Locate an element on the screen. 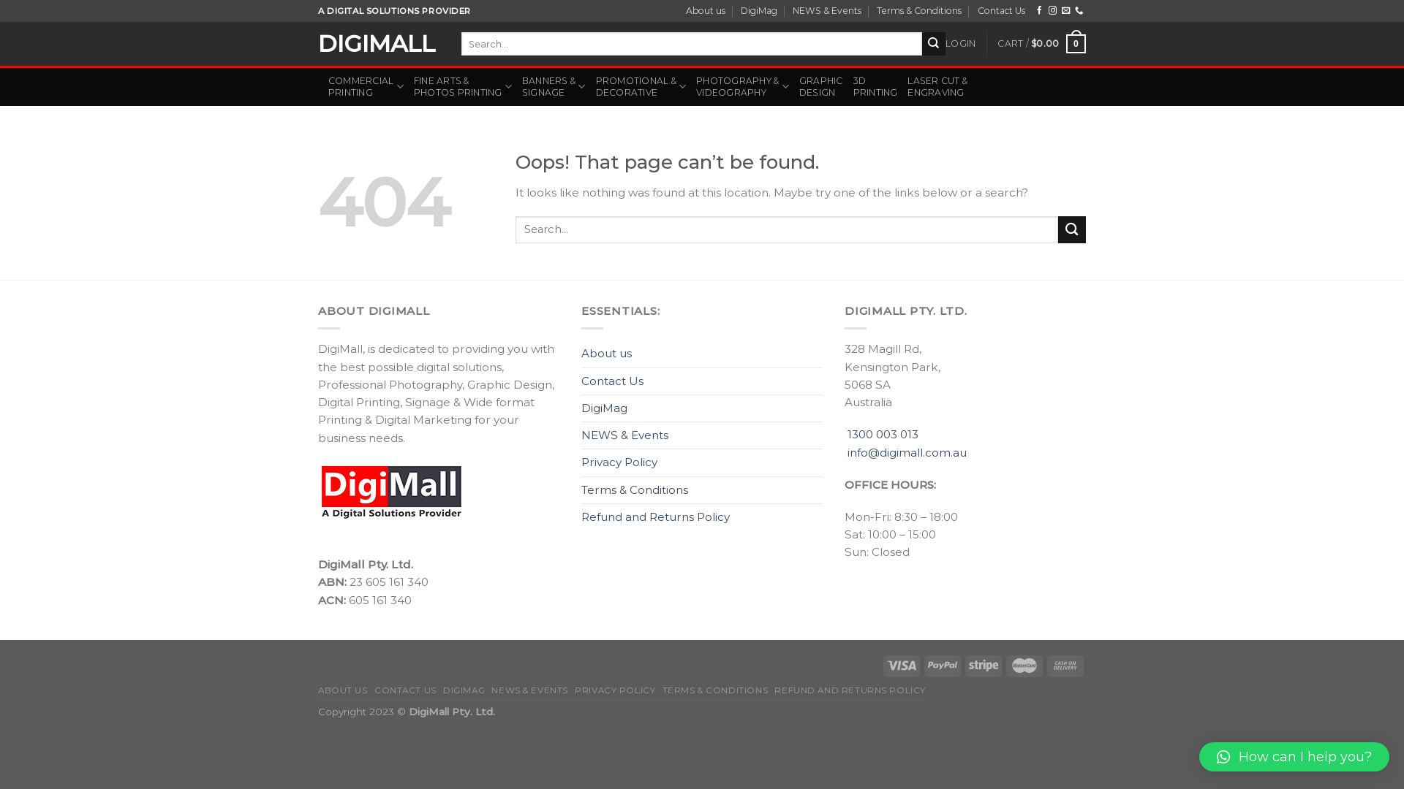  PRIVACY POLICY is located at coordinates (615, 690).